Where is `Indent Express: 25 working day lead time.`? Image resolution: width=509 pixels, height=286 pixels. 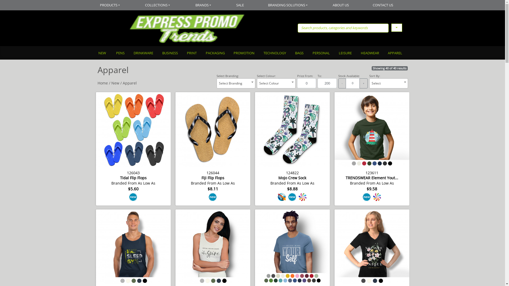 Indent Express: 25 working day lead time. is located at coordinates (282, 197).